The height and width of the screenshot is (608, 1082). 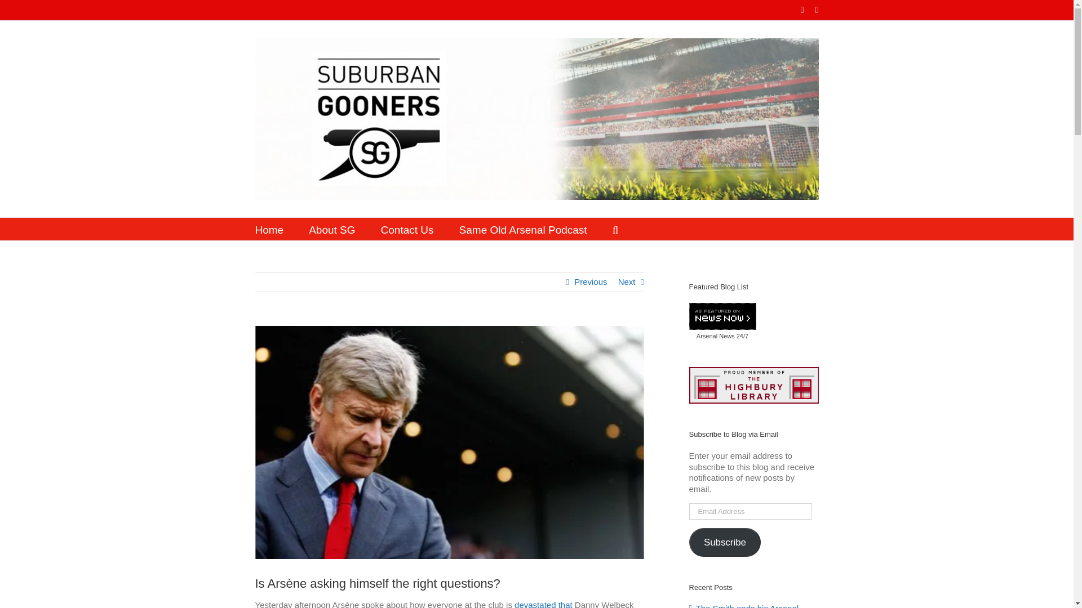 I want to click on Contact Us, so click(x=407, y=229).